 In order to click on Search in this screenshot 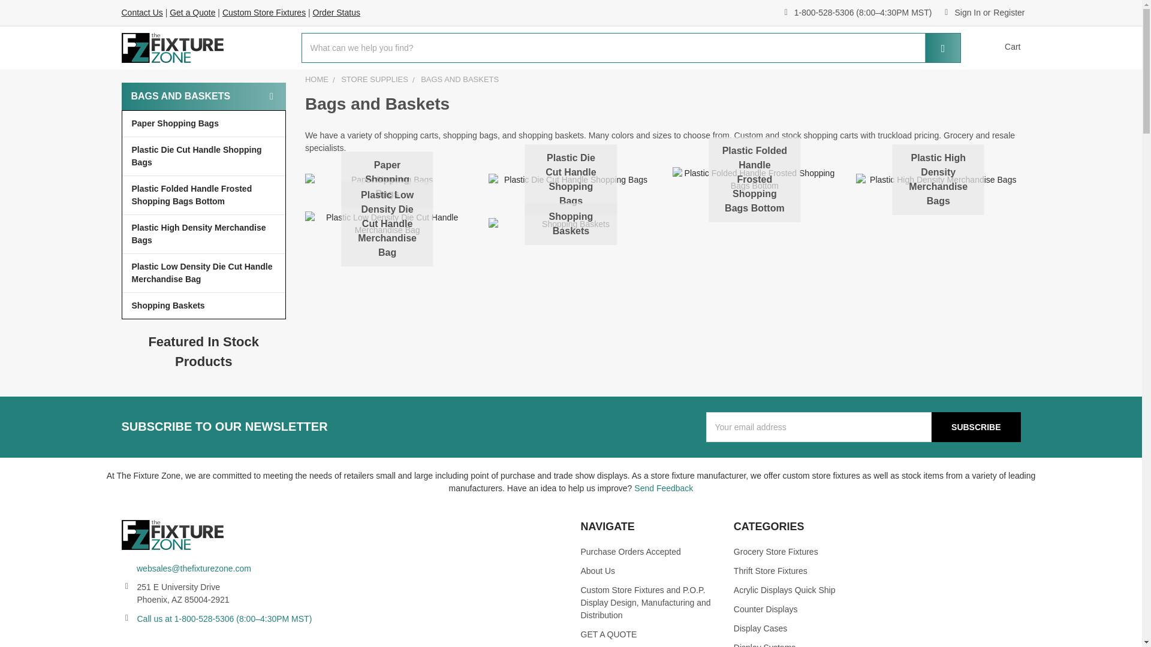, I will do `click(935, 48)`.